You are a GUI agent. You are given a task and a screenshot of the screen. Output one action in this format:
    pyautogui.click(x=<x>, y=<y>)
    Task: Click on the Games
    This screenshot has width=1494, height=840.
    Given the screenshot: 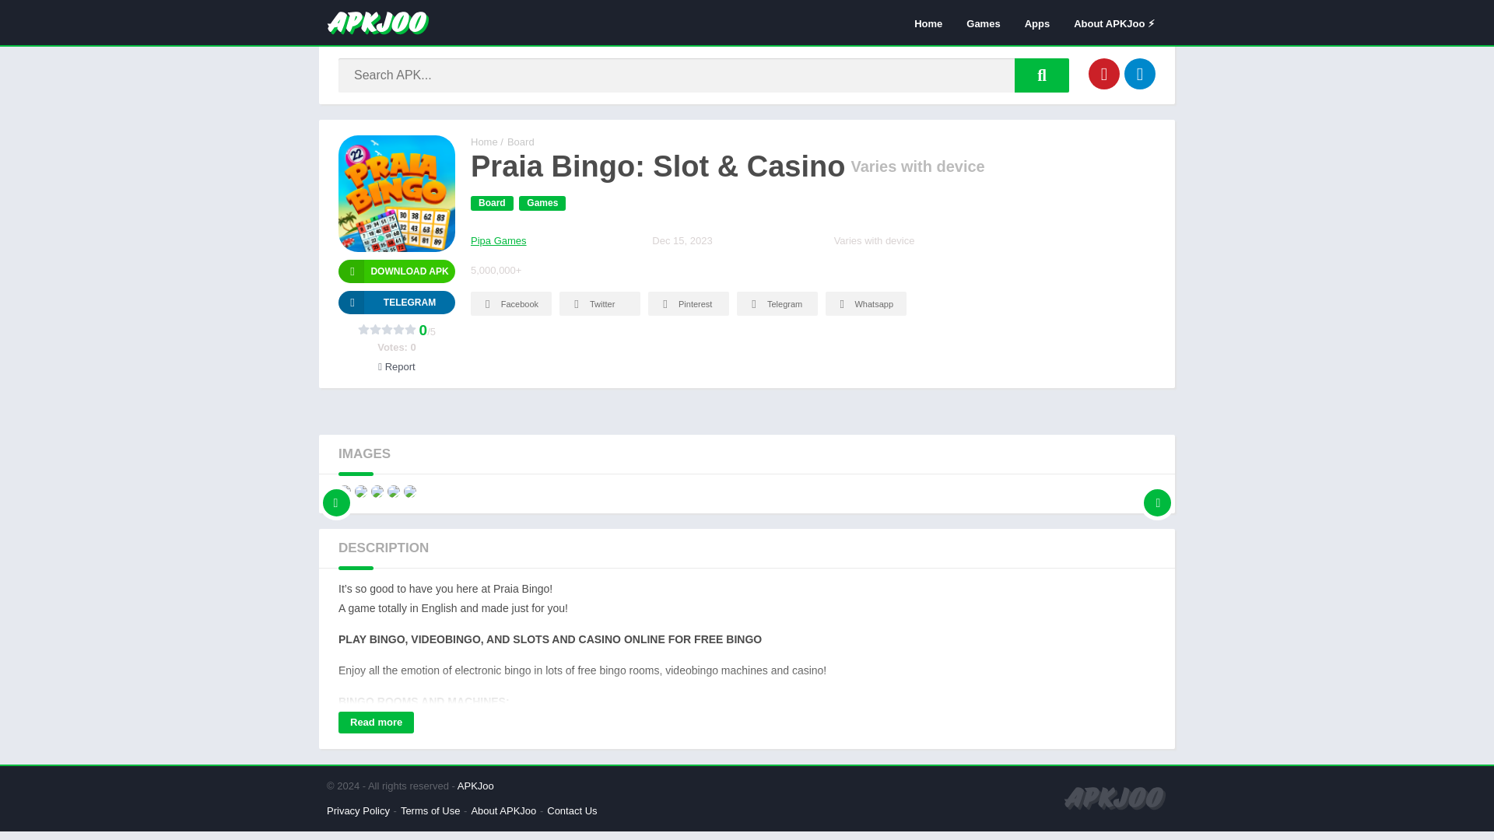 What is the action you would take?
    pyautogui.click(x=542, y=203)
    